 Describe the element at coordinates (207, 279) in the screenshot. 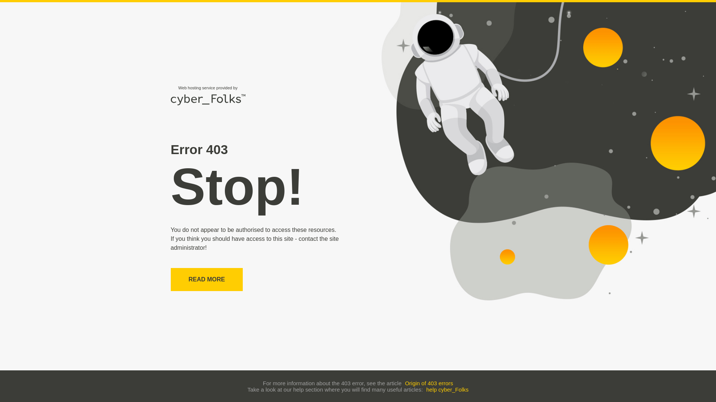

I see `READ MORE` at that location.